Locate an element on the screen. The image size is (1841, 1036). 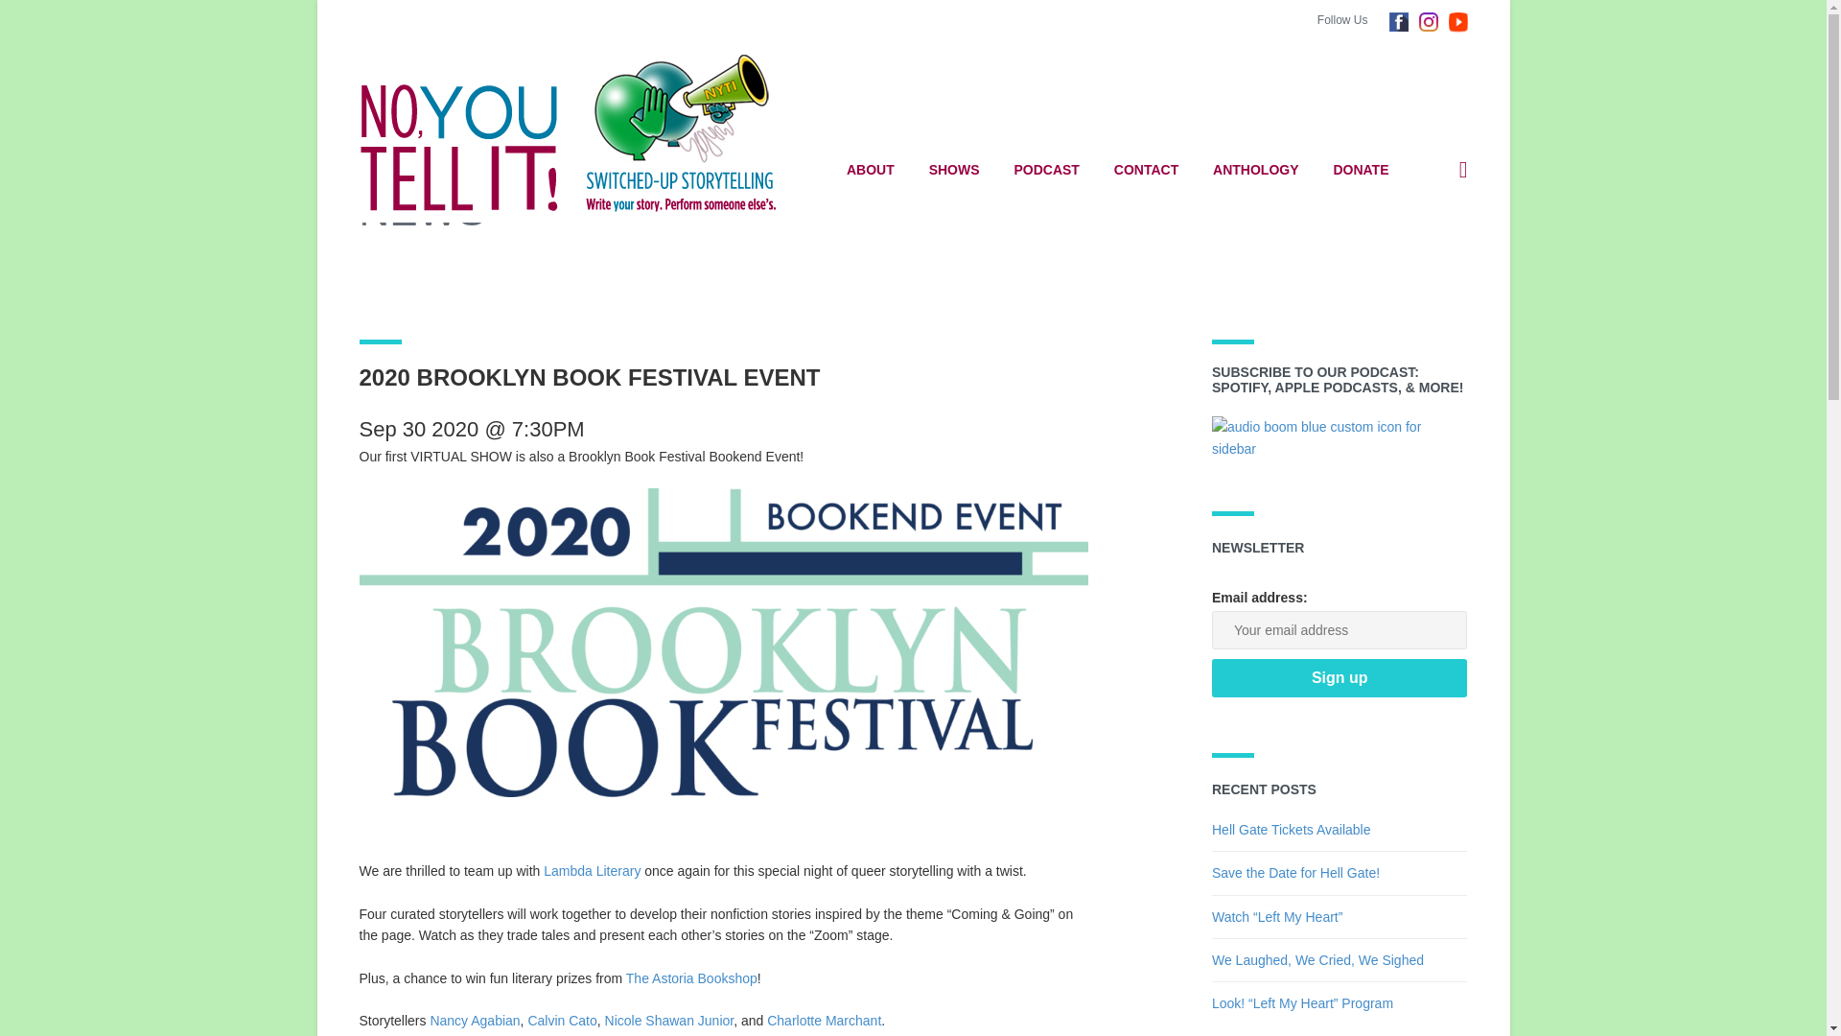
Calvin Cato is located at coordinates (562, 1021).